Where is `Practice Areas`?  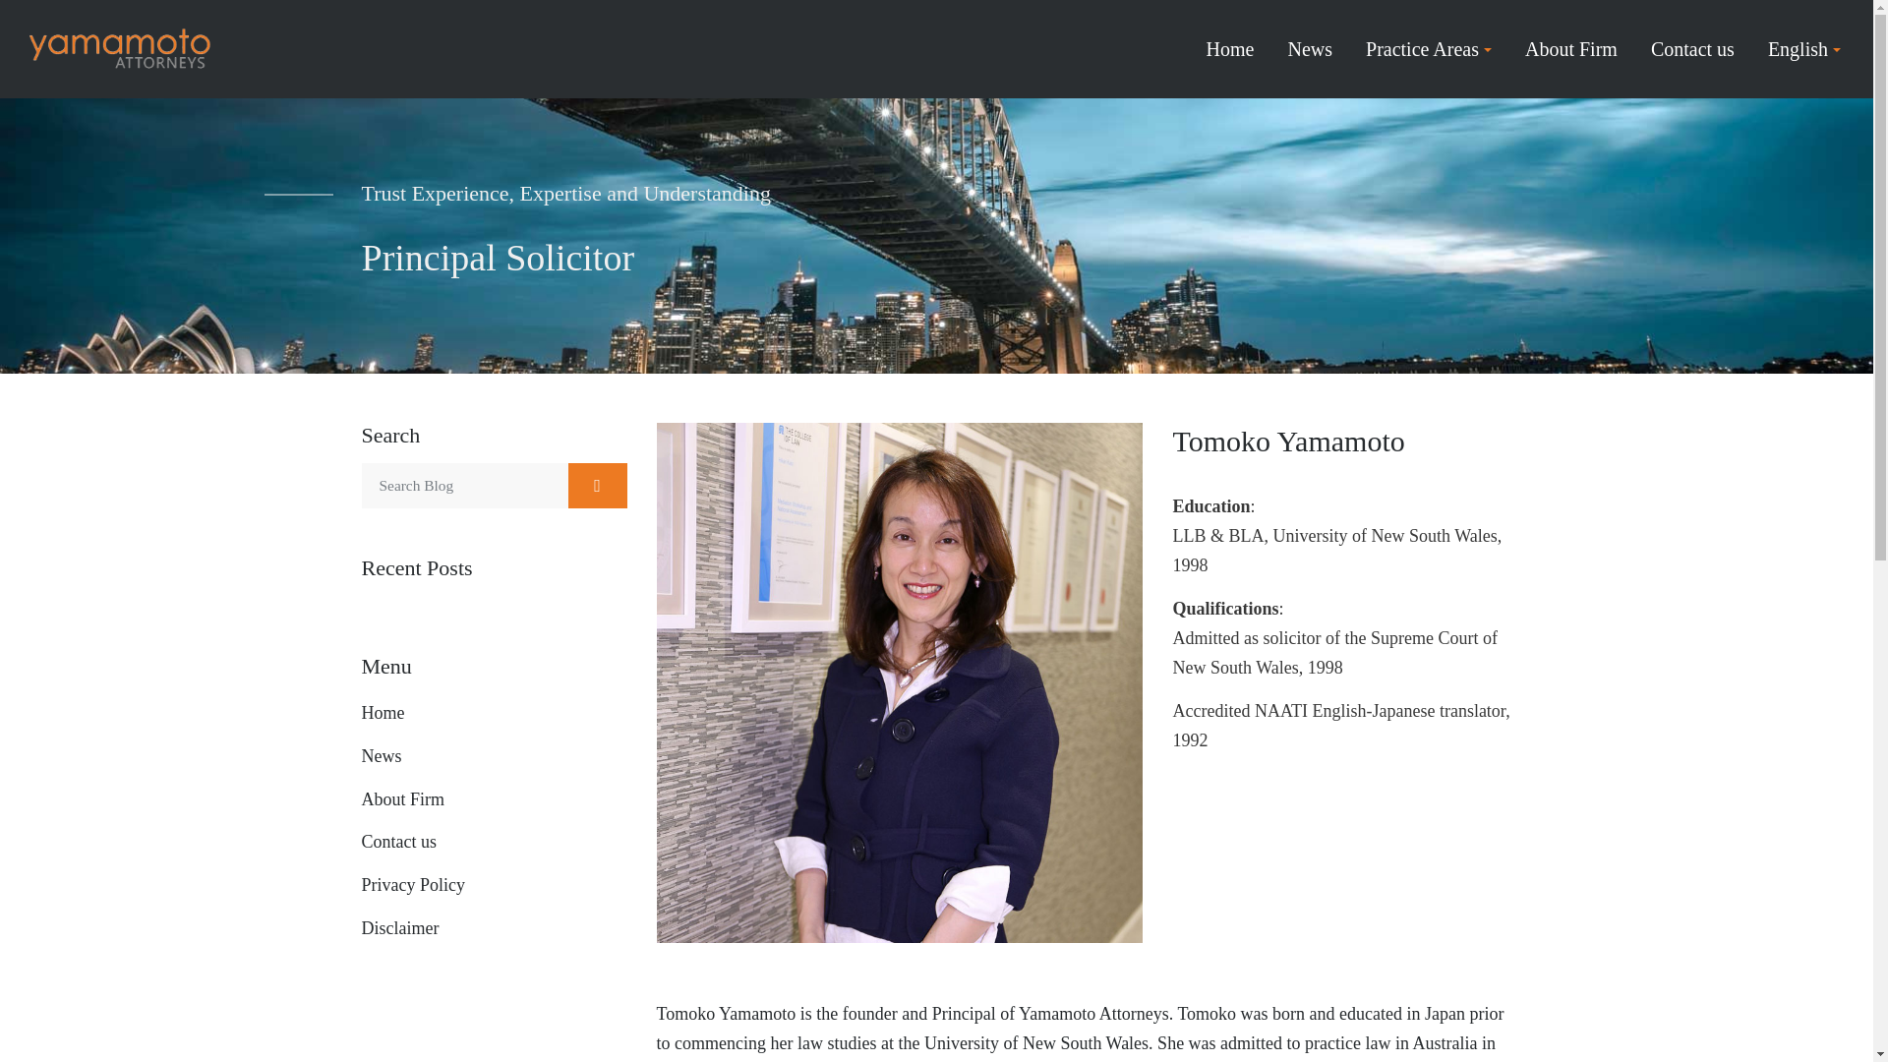
Practice Areas is located at coordinates (1428, 49).